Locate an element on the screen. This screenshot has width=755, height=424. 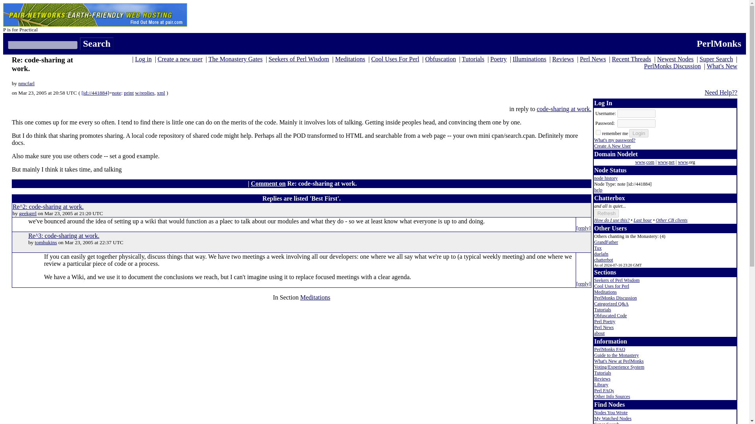
Login is located at coordinates (639, 133).